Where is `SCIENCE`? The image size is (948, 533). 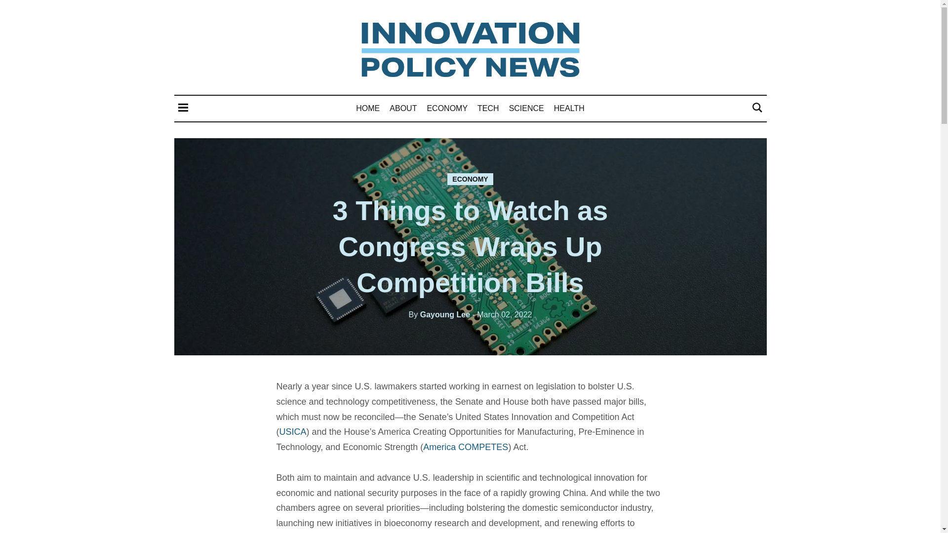
SCIENCE is located at coordinates (526, 108).